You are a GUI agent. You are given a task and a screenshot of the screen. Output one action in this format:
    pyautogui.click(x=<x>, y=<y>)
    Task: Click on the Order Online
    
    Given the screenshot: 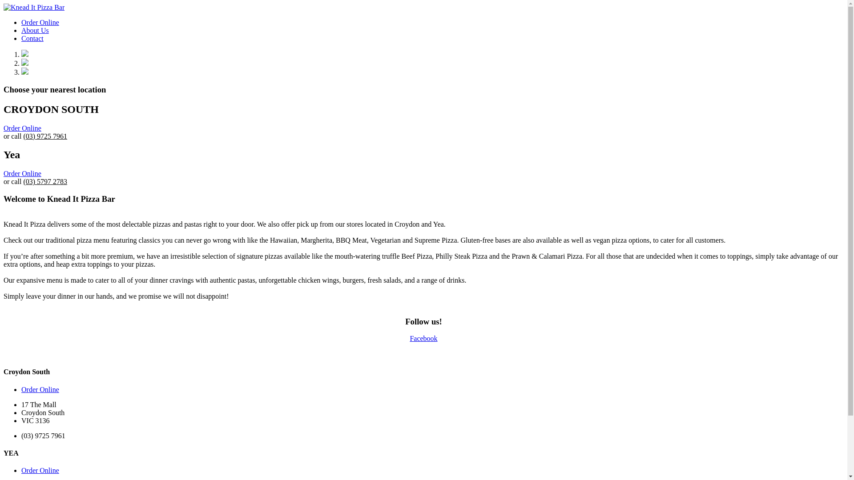 What is the action you would take?
    pyautogui.click(x=40, y=470)
    